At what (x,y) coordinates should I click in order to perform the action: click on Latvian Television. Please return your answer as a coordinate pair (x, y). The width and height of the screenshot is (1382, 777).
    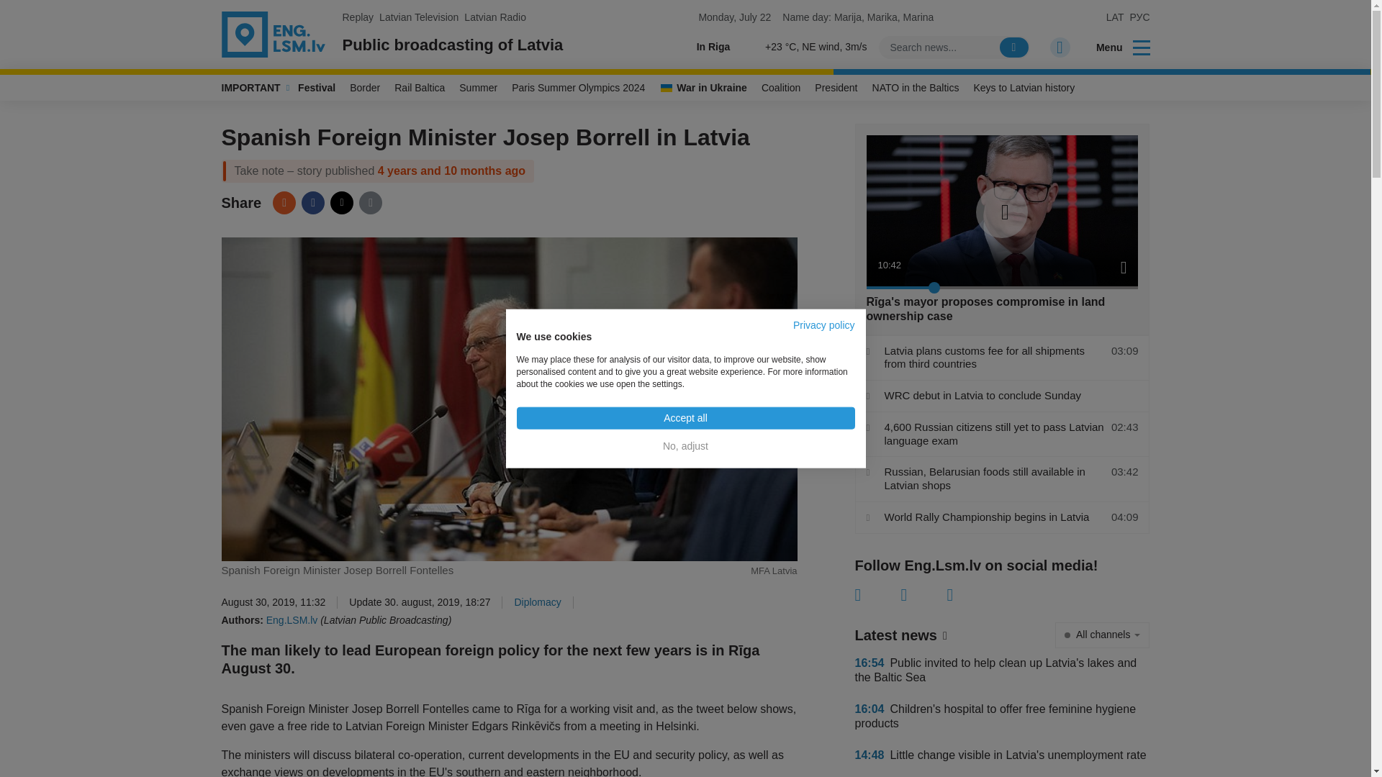
    Looking at the image, I should click on (419, 17).